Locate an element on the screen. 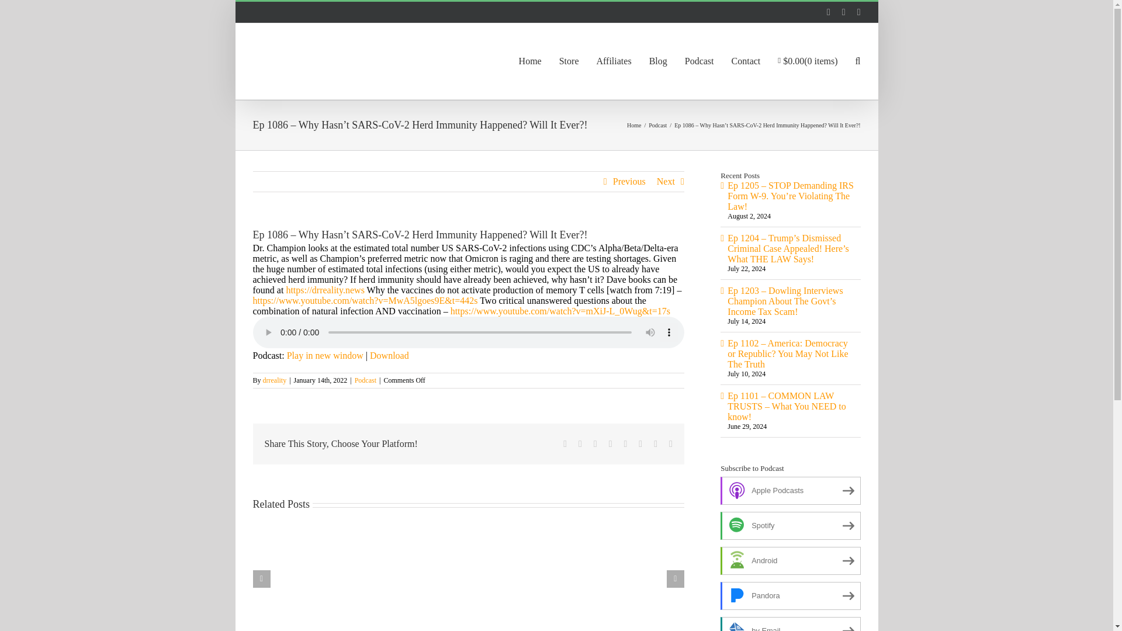 Image resolution: width=1122 pixels, height=631 pixels. Next is located at coordinates (666, 181).